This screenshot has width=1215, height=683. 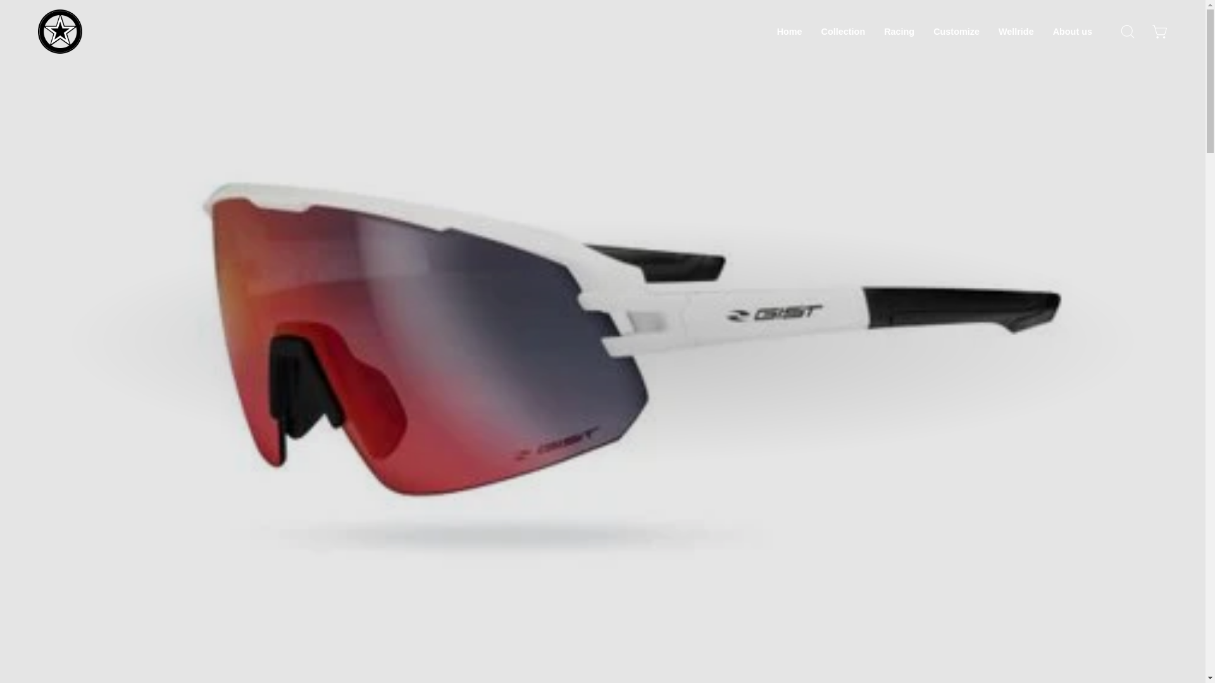 What do you see at coordinates (1127, 32) in the screenshot?
I see `Apri la barra di ricerca` at bounding box center [1127, 32].